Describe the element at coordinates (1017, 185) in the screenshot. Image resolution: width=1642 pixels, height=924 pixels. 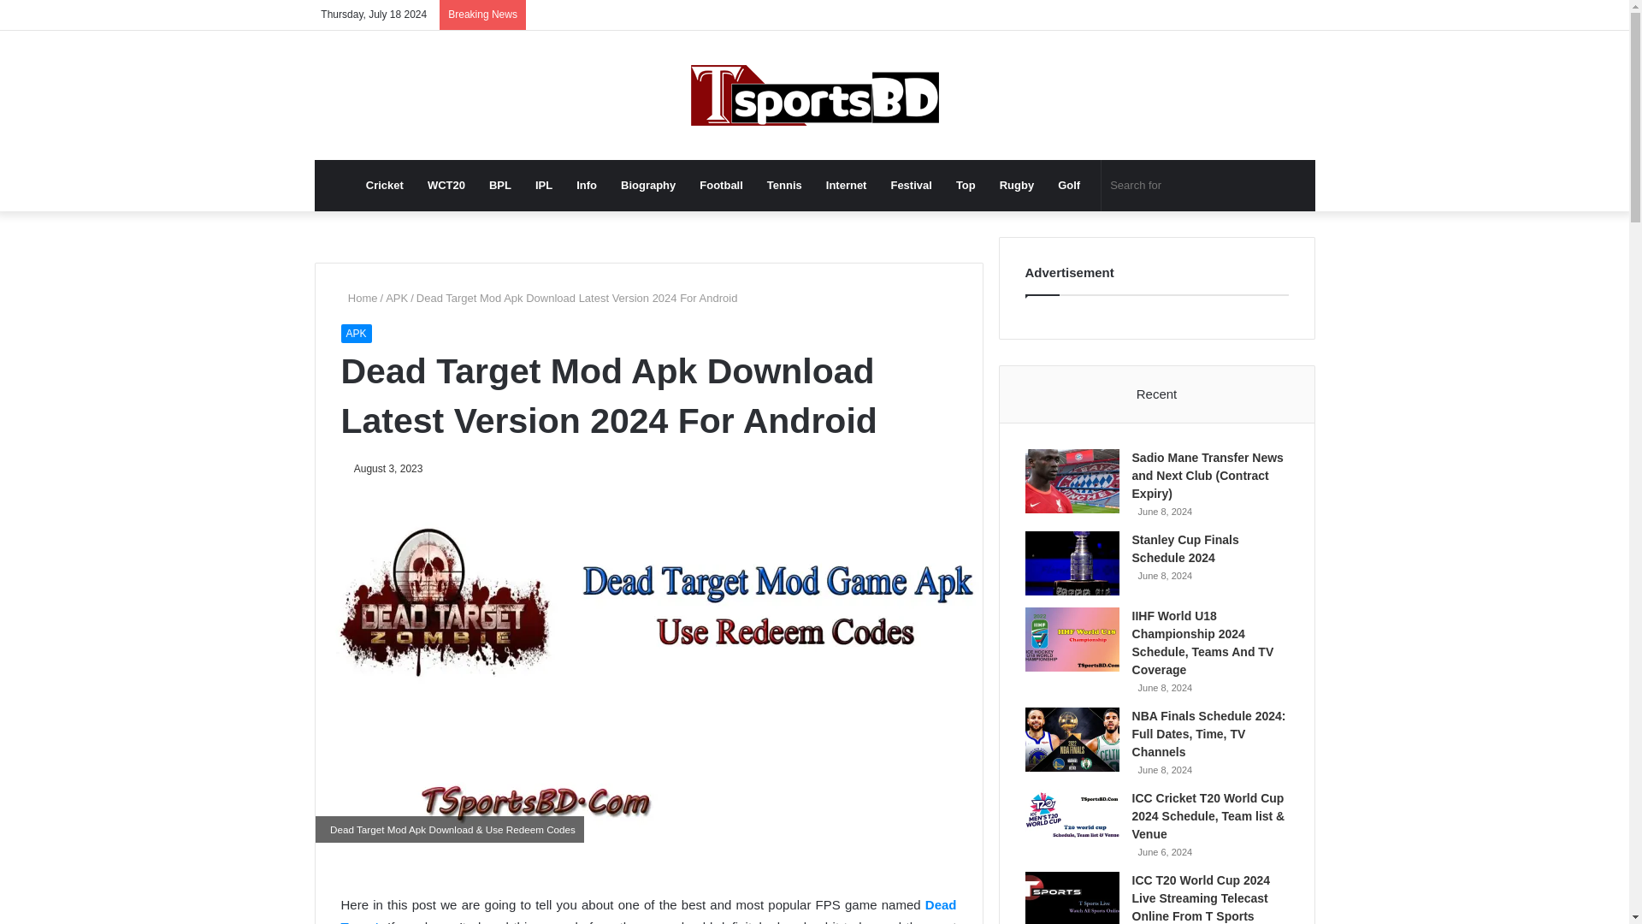
I see `Rugby` at that location.